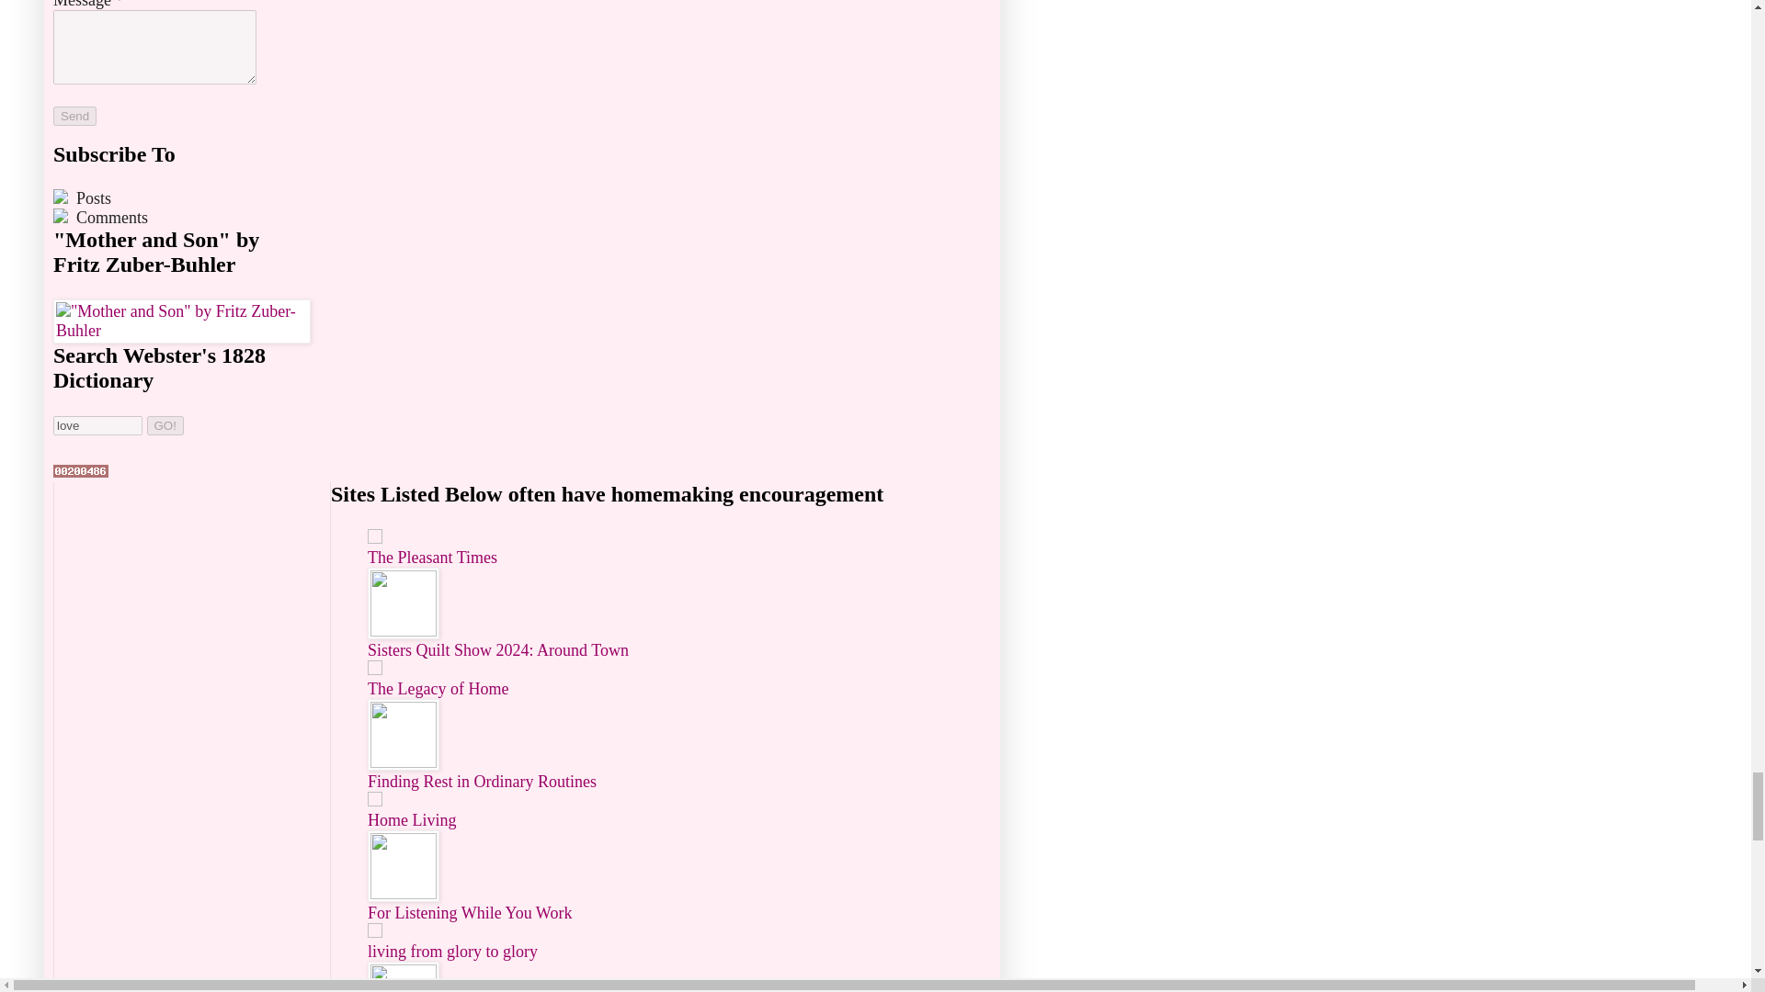 This screenshot has width=1765, height=992. I want to click on Send, so click(74, 116).